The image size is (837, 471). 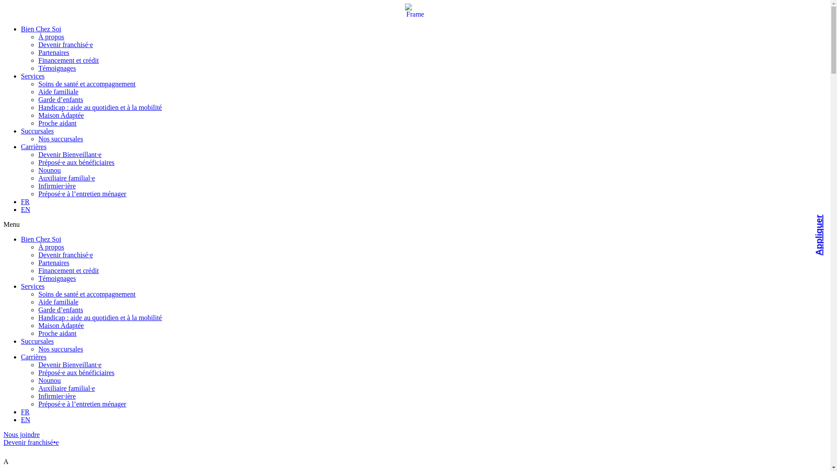 What do you see at coordinates (37, 131) in the screenshot?
I see `Succursales` at bounding box center [37, 131].